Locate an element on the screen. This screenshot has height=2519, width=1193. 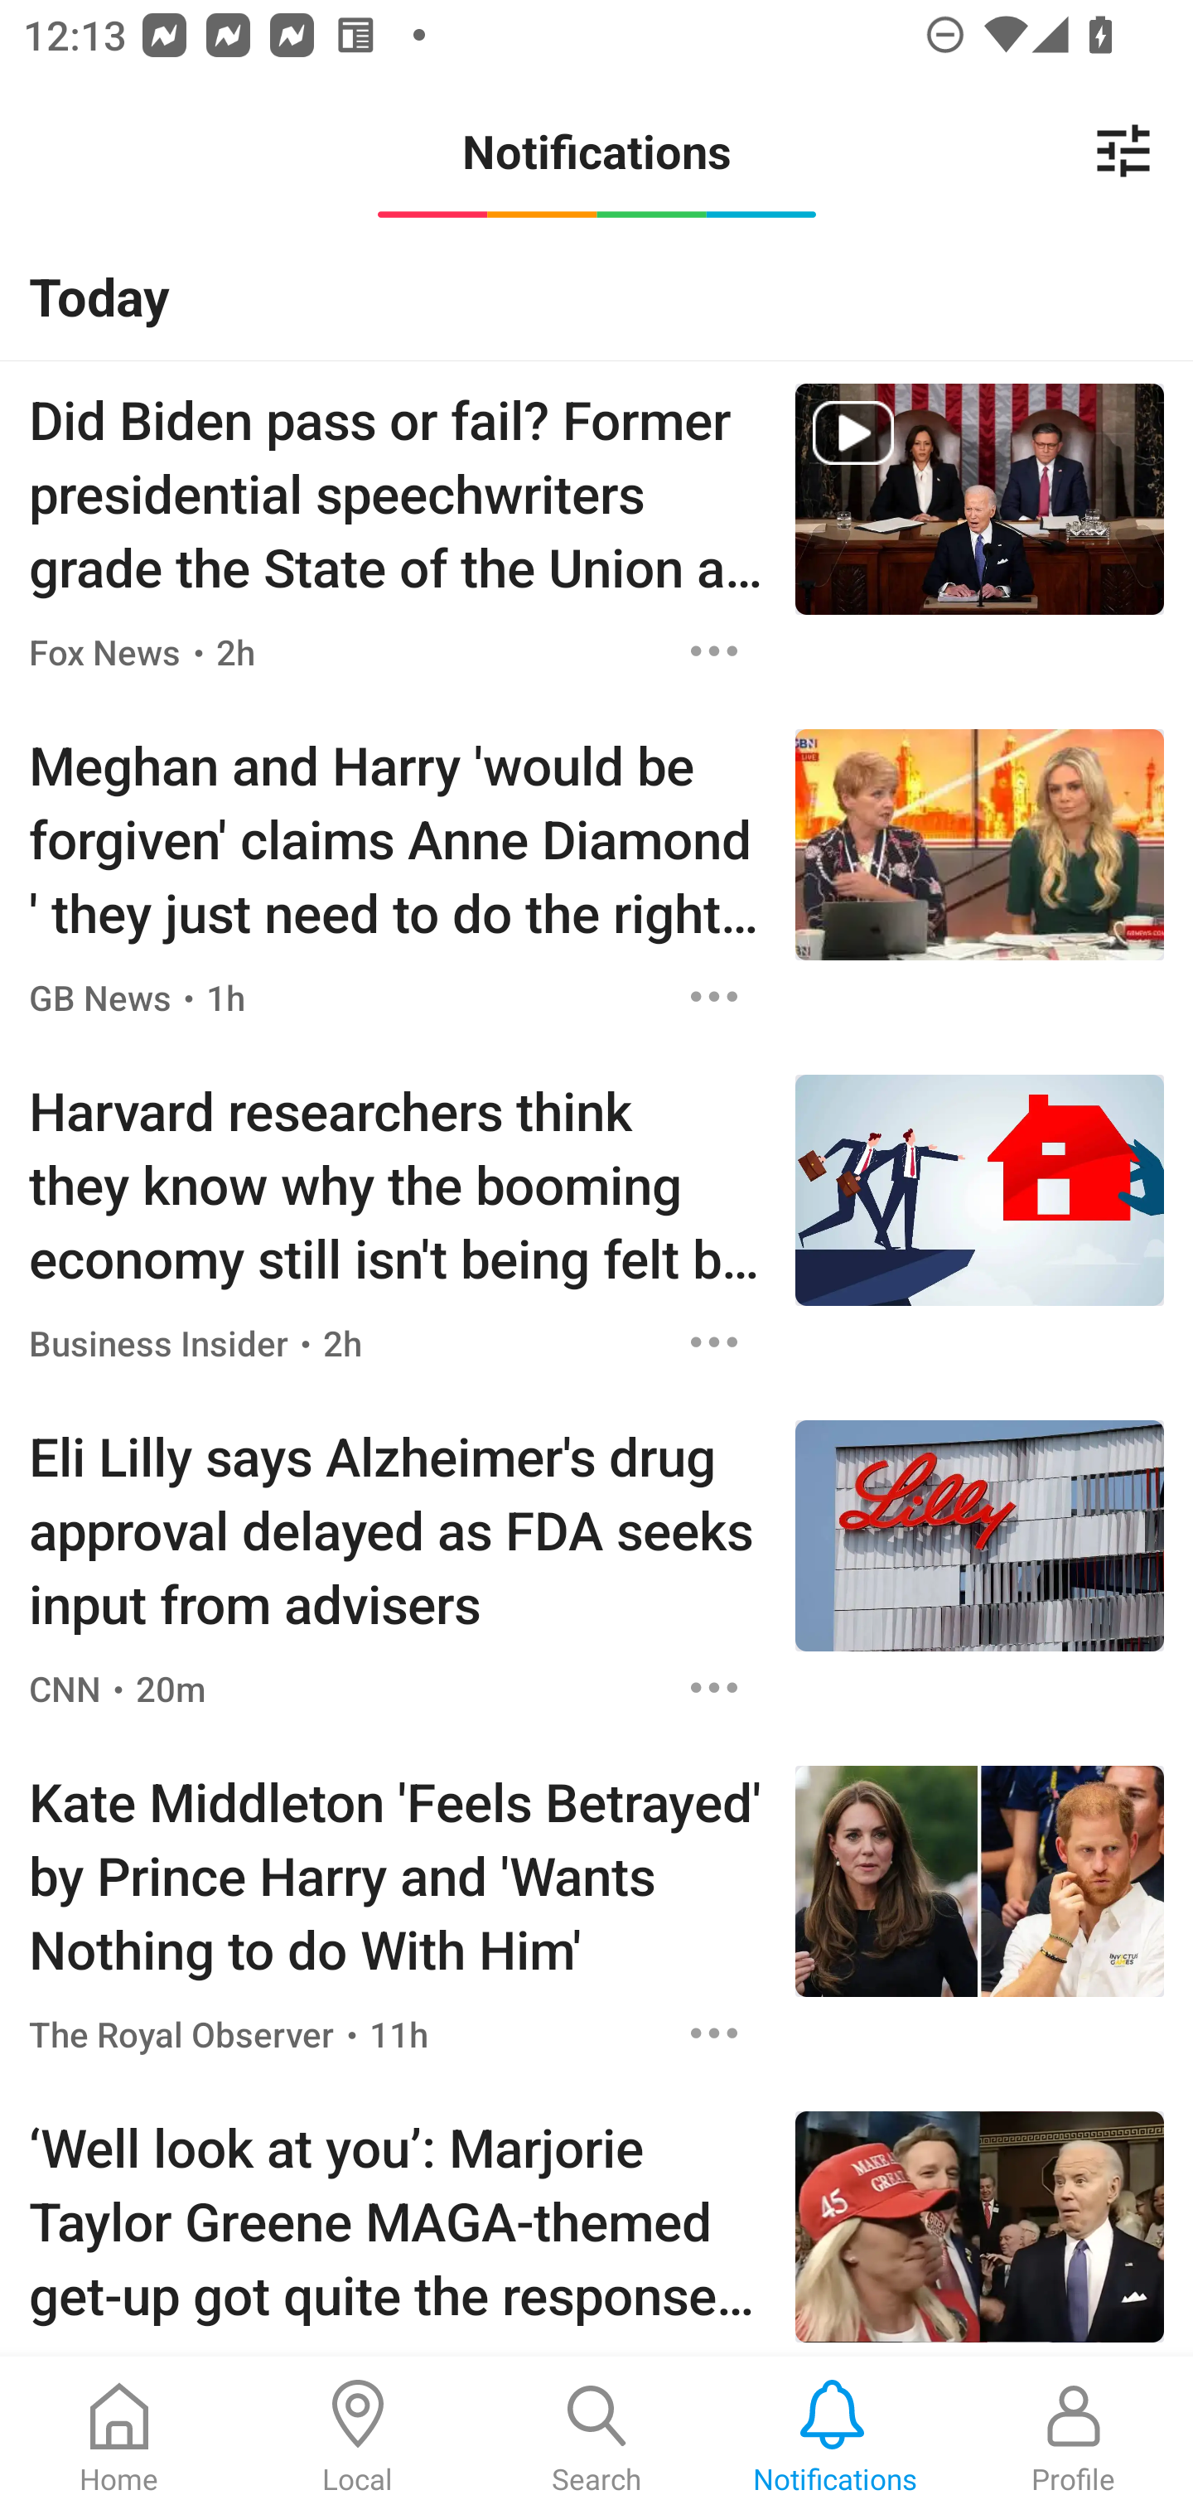
Home is located at coordinates (119, 2438).